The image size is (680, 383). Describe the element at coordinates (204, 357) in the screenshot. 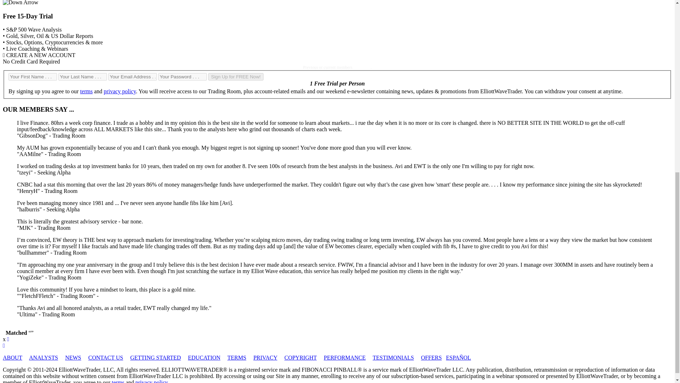

I see `EDUCATION` at that location.